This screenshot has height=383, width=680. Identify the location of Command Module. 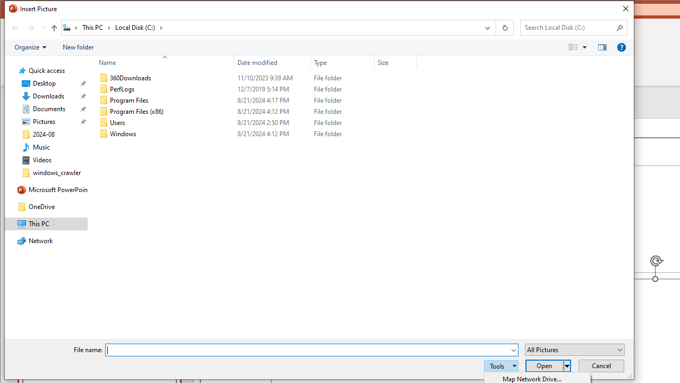
(319, 48).